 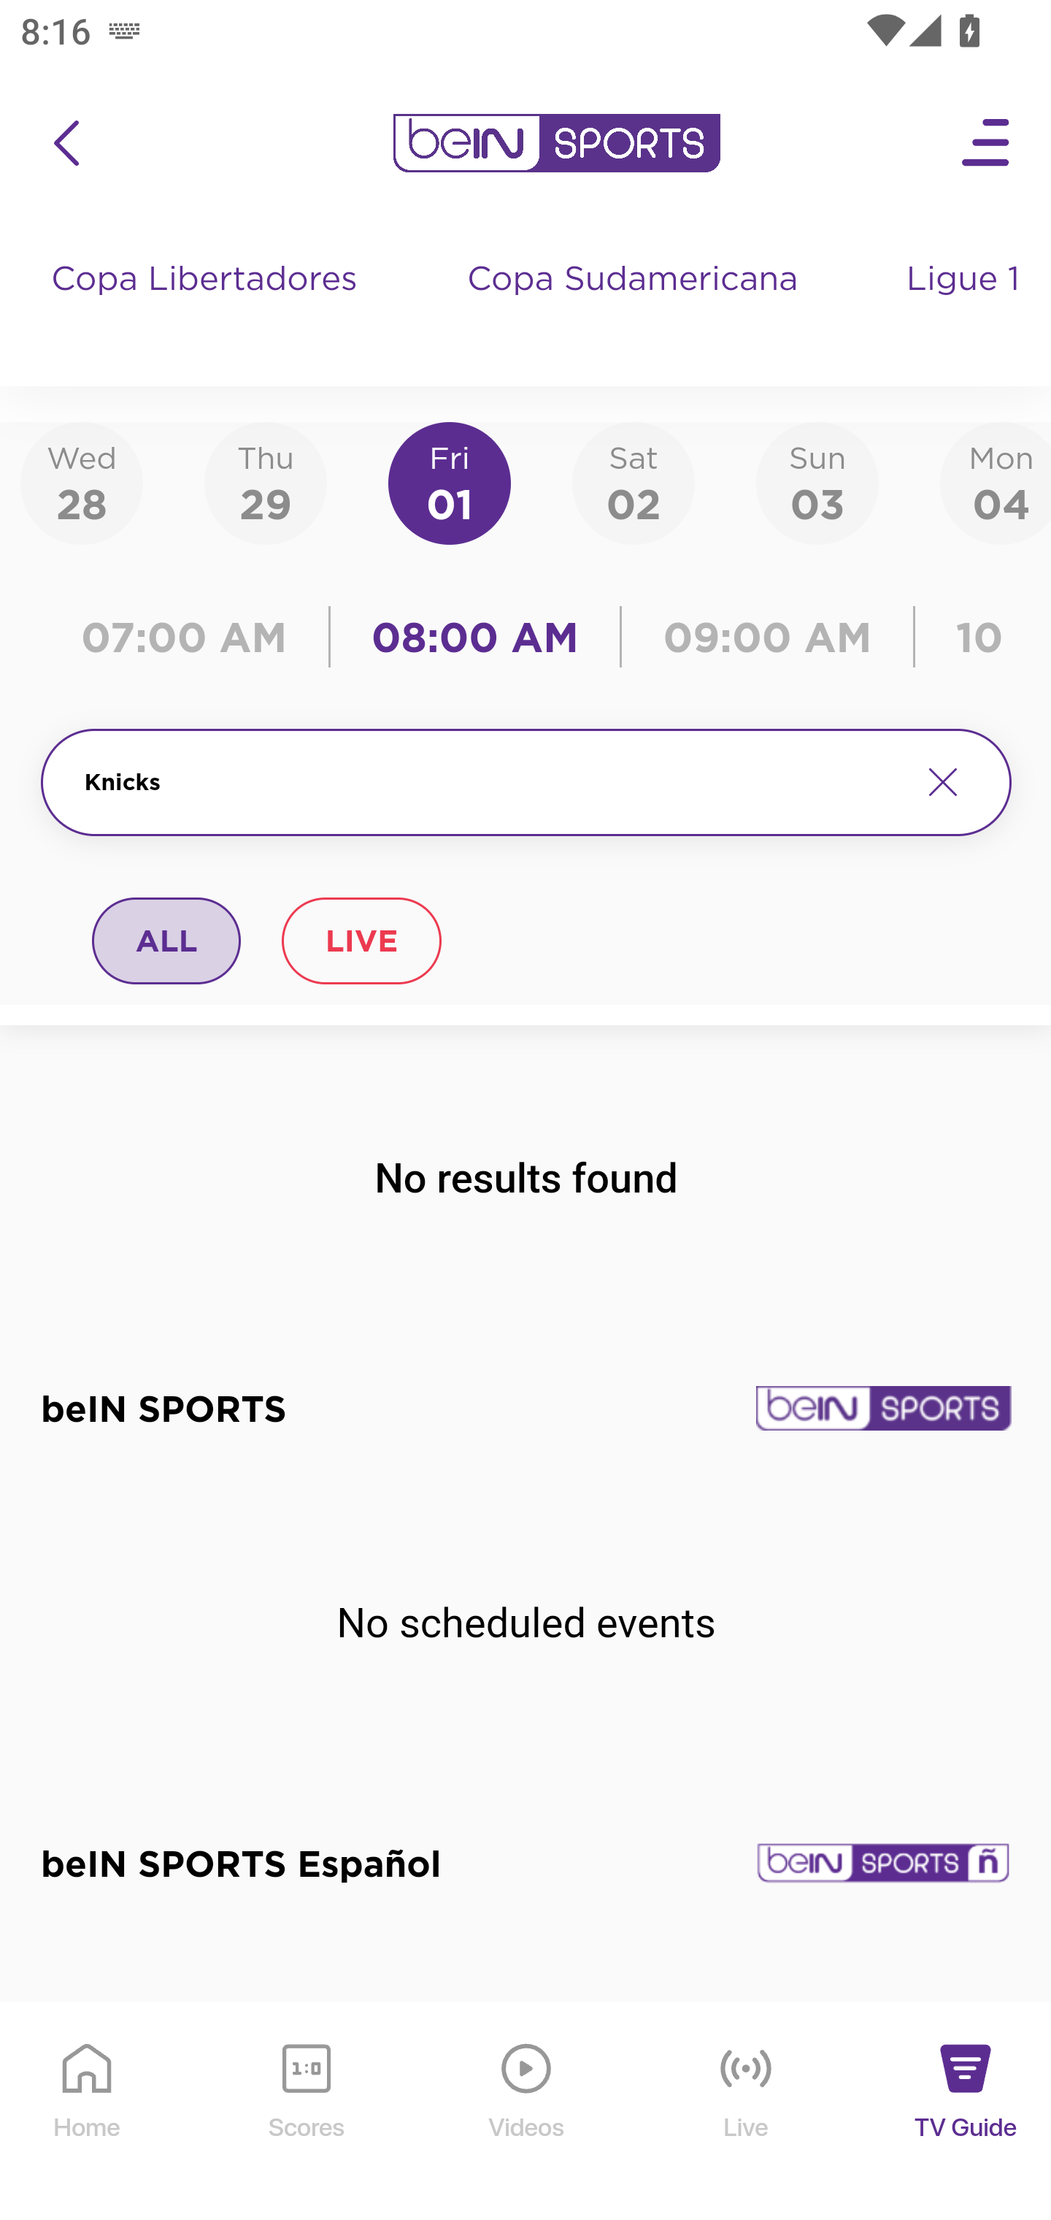 I want to click on Videos Videos Icon Videos, so click(x=527, y=2112).